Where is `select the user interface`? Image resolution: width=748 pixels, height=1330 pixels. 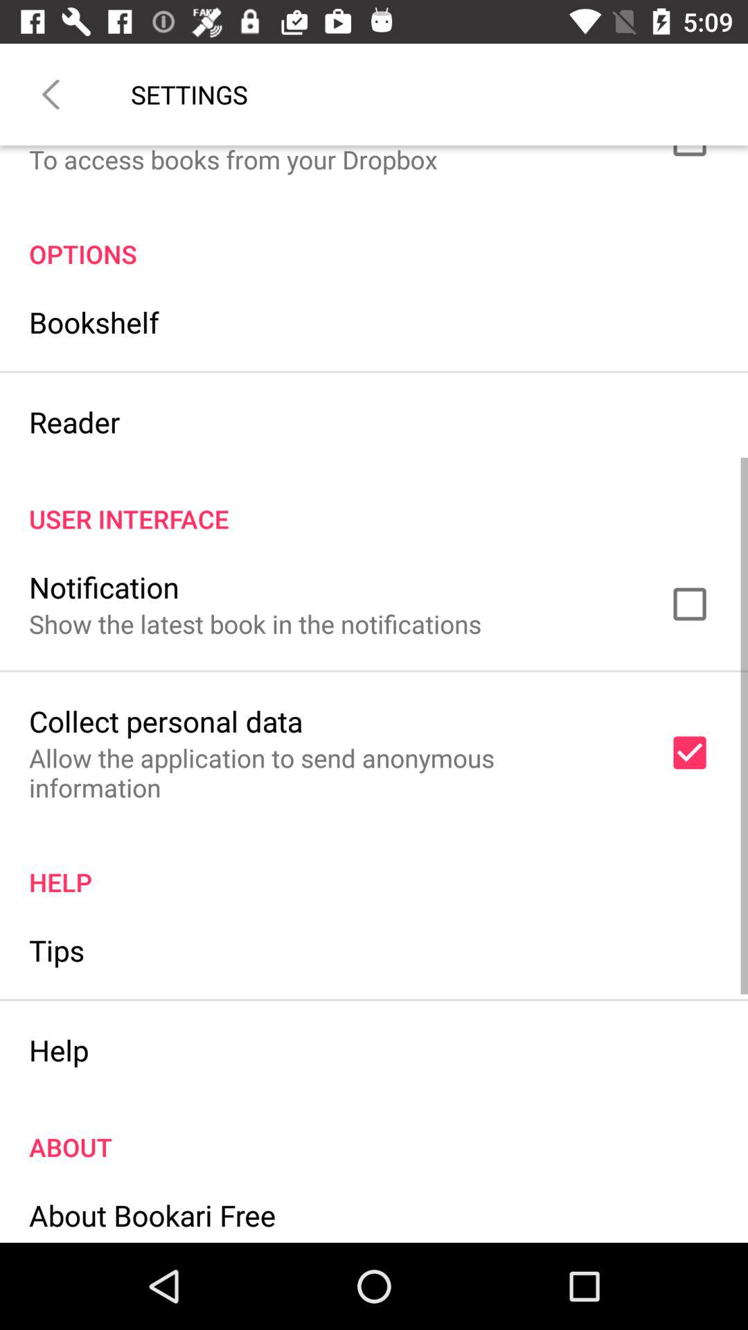 select the user interface is located at coordinates (374, 504).